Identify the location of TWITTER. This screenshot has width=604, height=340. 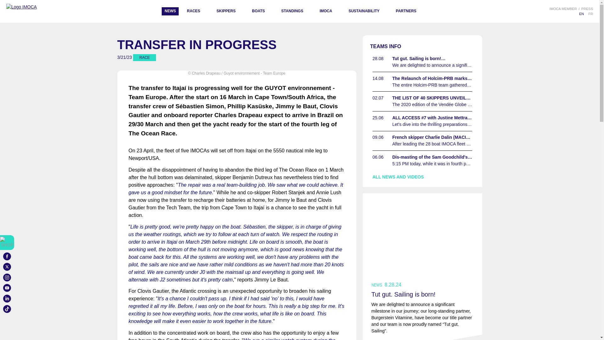
(7, 266).